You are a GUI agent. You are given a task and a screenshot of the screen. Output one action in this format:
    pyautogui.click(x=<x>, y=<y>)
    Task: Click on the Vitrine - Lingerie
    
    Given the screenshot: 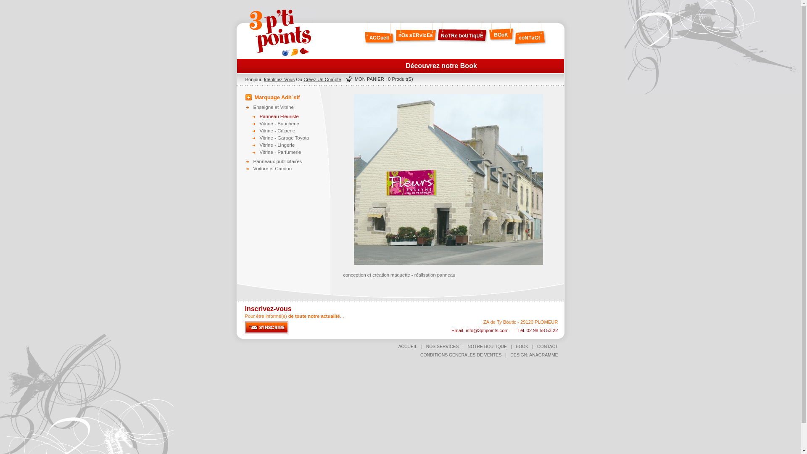 What is the action you would take?
    pyautogui.click(x=296, y=145)
    